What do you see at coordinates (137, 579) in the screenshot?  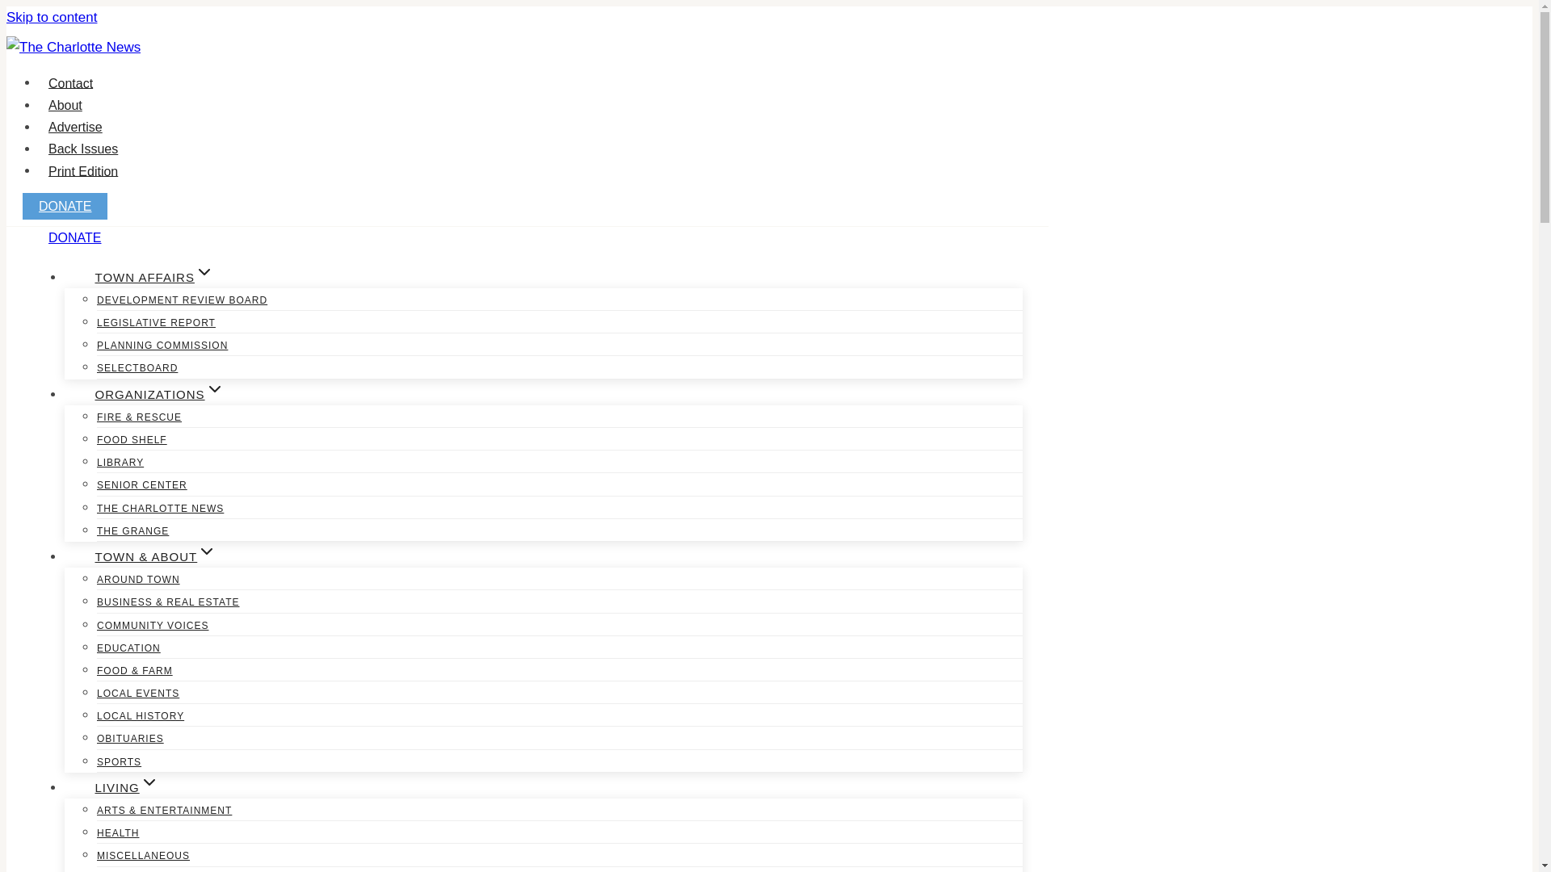 I see `AROUND TOWN` at bounding box center [137, 579].